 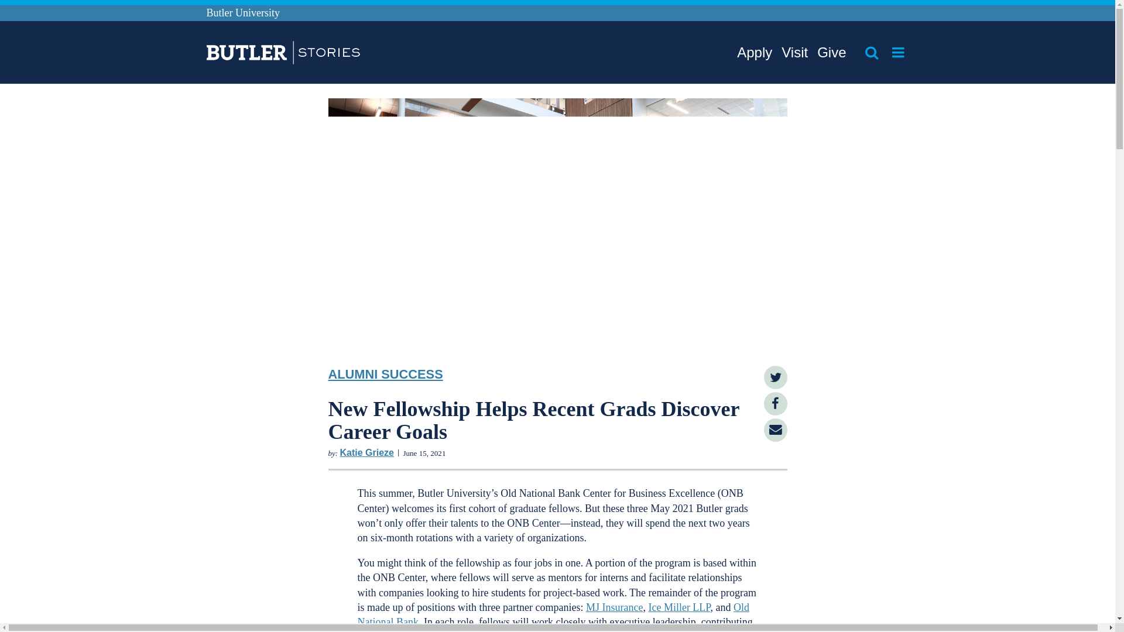 I want to click on Apply, so click(x=755, y=53).